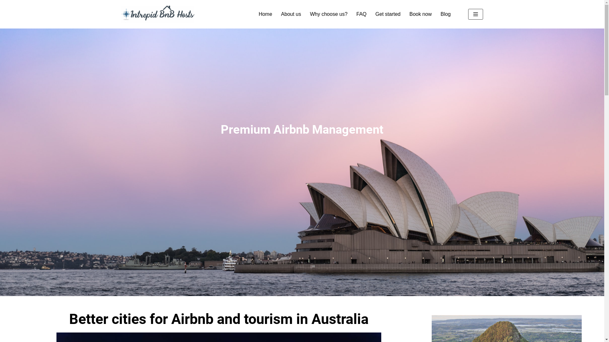 This screenshot has height=342, width=609. Describe the element at coordinates (6, 3) in the screenshot. I see `Skip to content` at that location.